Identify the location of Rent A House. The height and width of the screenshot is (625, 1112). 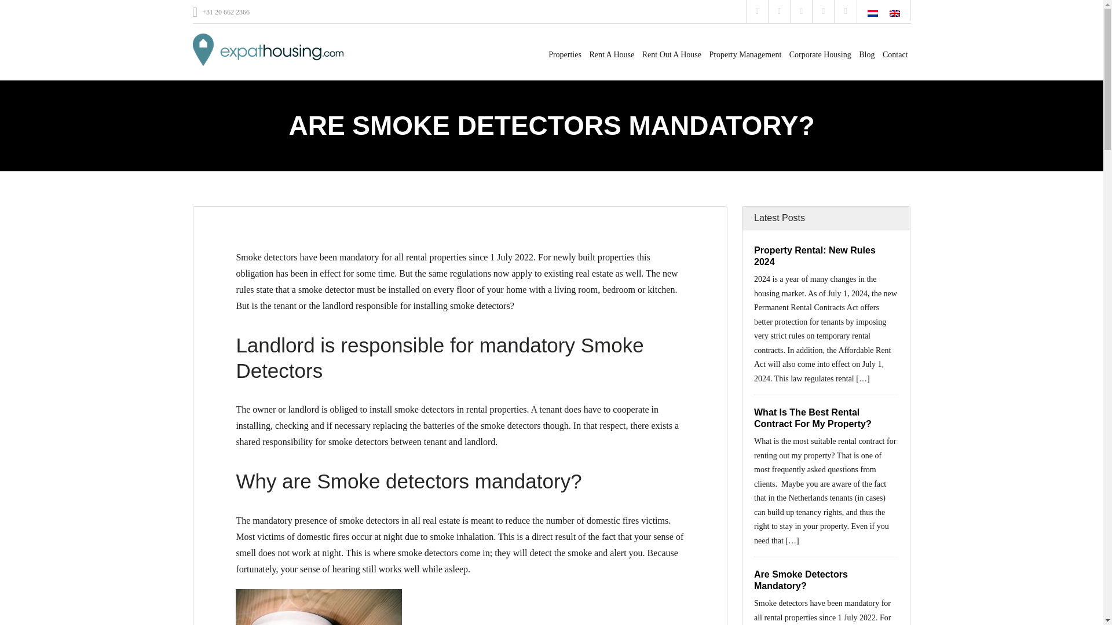
(612, 46).